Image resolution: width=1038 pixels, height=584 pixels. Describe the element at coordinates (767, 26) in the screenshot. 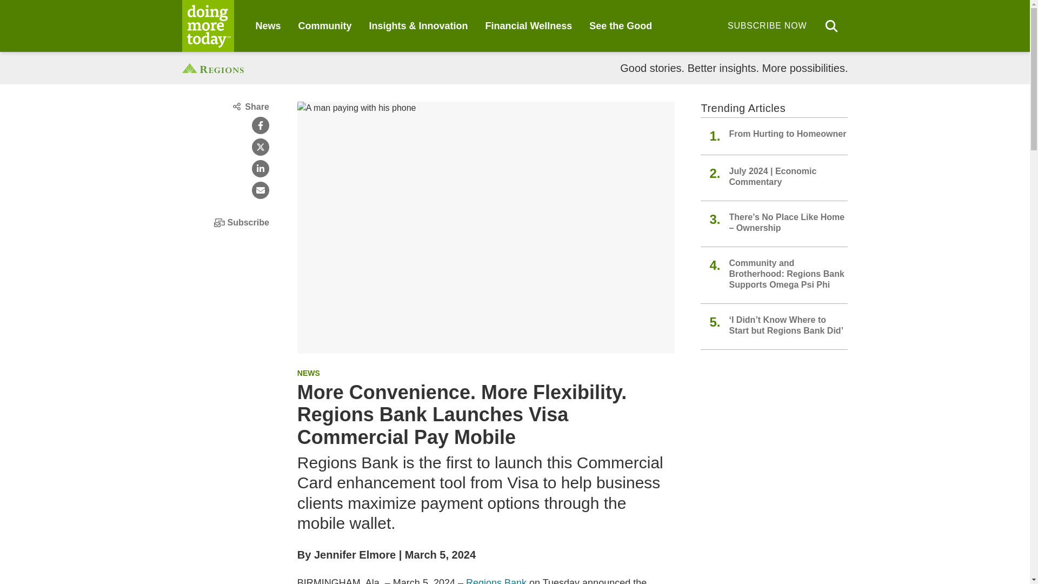

I see `SUBSCRIBE NOW` at that location.